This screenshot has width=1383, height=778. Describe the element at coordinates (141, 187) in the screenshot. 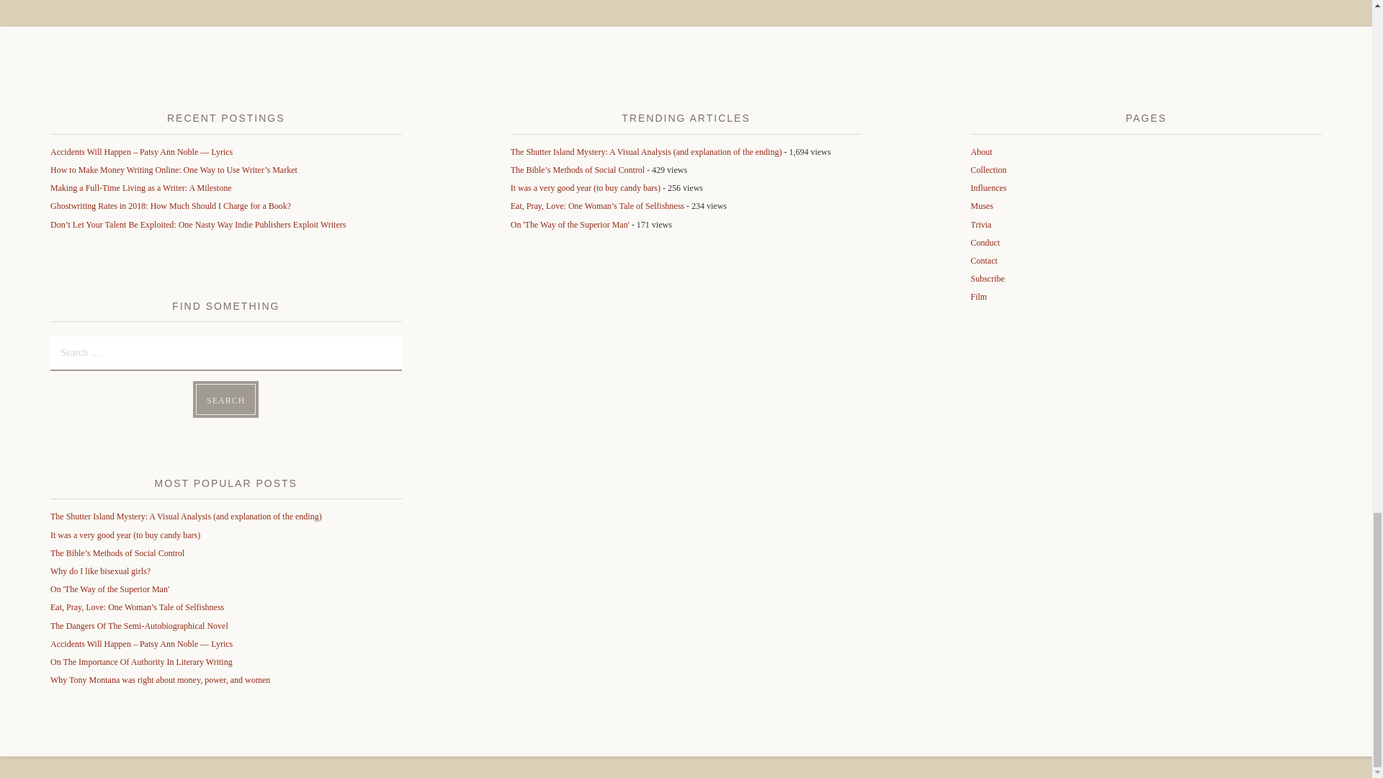

I see `Making a Full-Time Living as a Writer: A Milestone` at that location.